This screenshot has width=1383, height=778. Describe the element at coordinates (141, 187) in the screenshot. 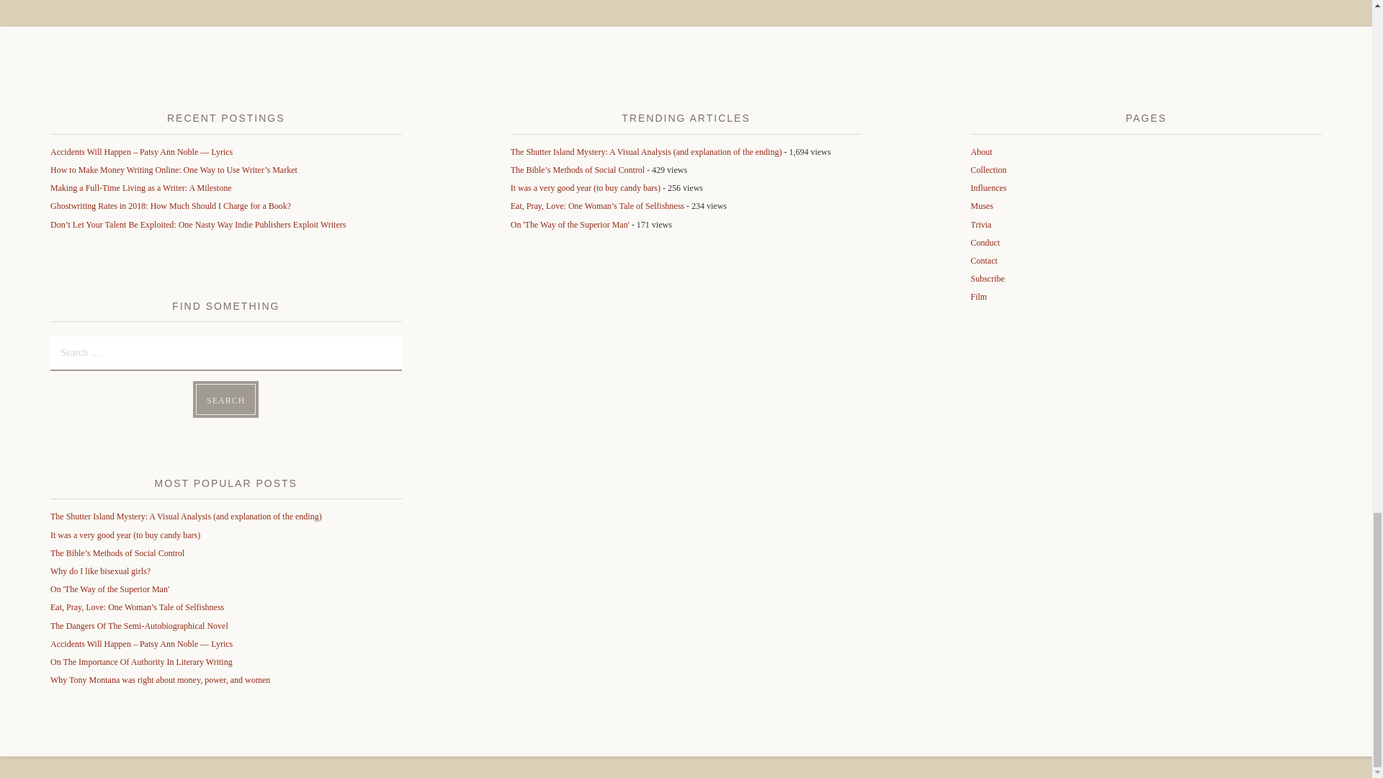

I see `Making a Full-Time Living as a Writer: A Milestone` at that location.